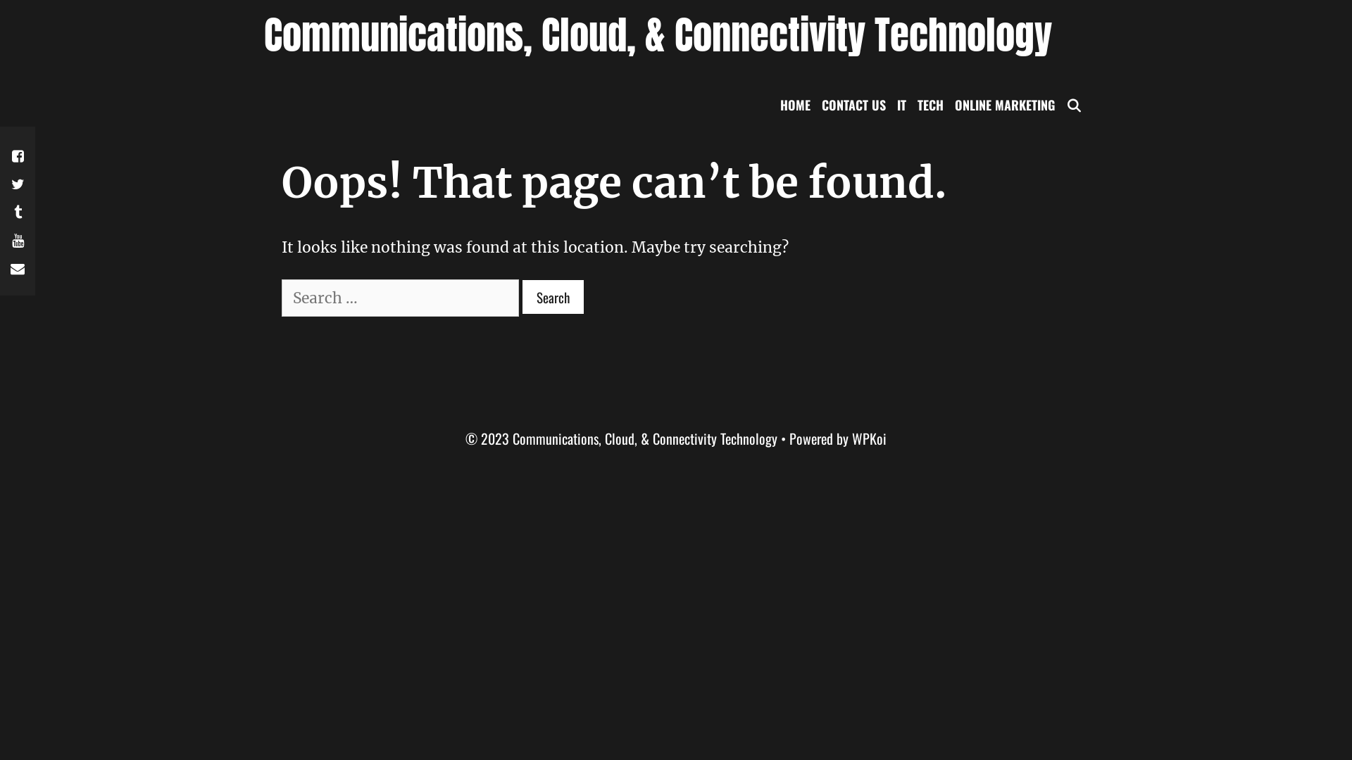 Image resolution: width=1352 pixels, height=760 pixels. I want to click on Skip to content, so click(0, 0).